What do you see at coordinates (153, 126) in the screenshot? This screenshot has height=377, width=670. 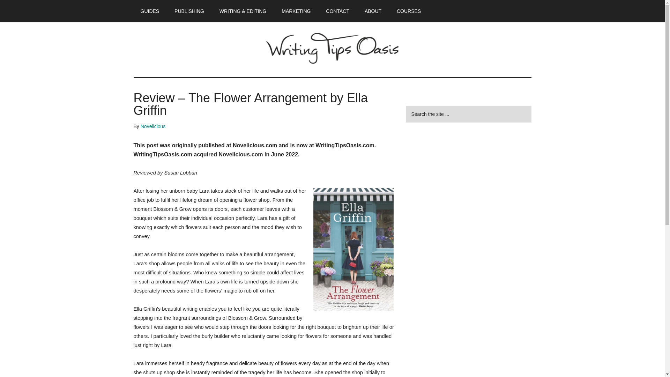 I see `Novelicious` at bounding box center [153, 126].